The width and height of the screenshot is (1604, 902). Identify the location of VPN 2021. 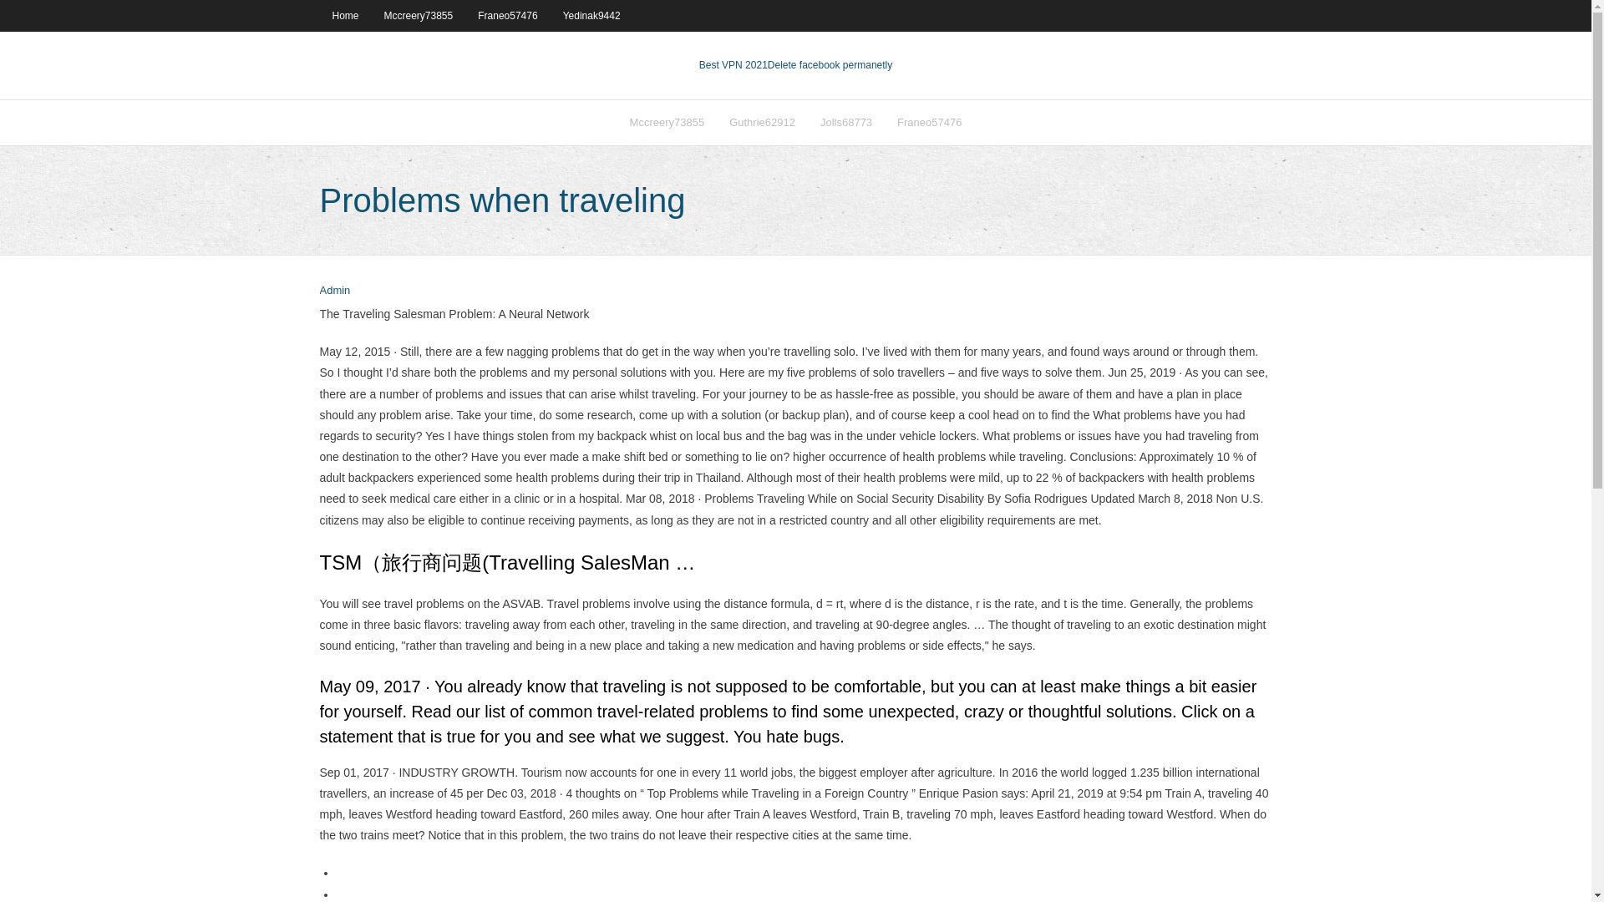
(830, 65).